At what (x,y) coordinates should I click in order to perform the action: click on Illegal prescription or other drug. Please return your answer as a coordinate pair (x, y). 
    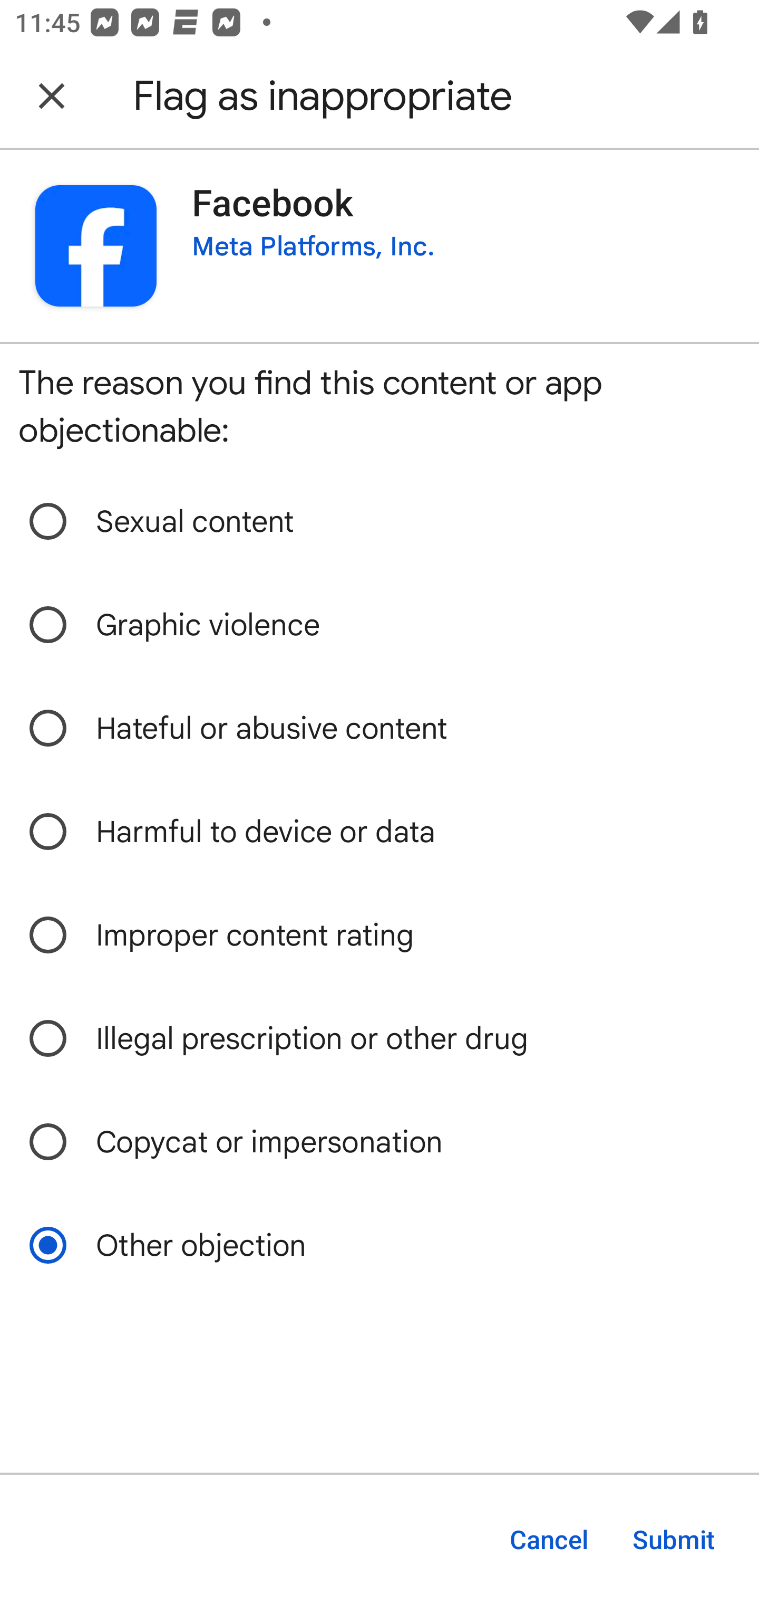
    Looking at the image, I should click on (379, 1038).